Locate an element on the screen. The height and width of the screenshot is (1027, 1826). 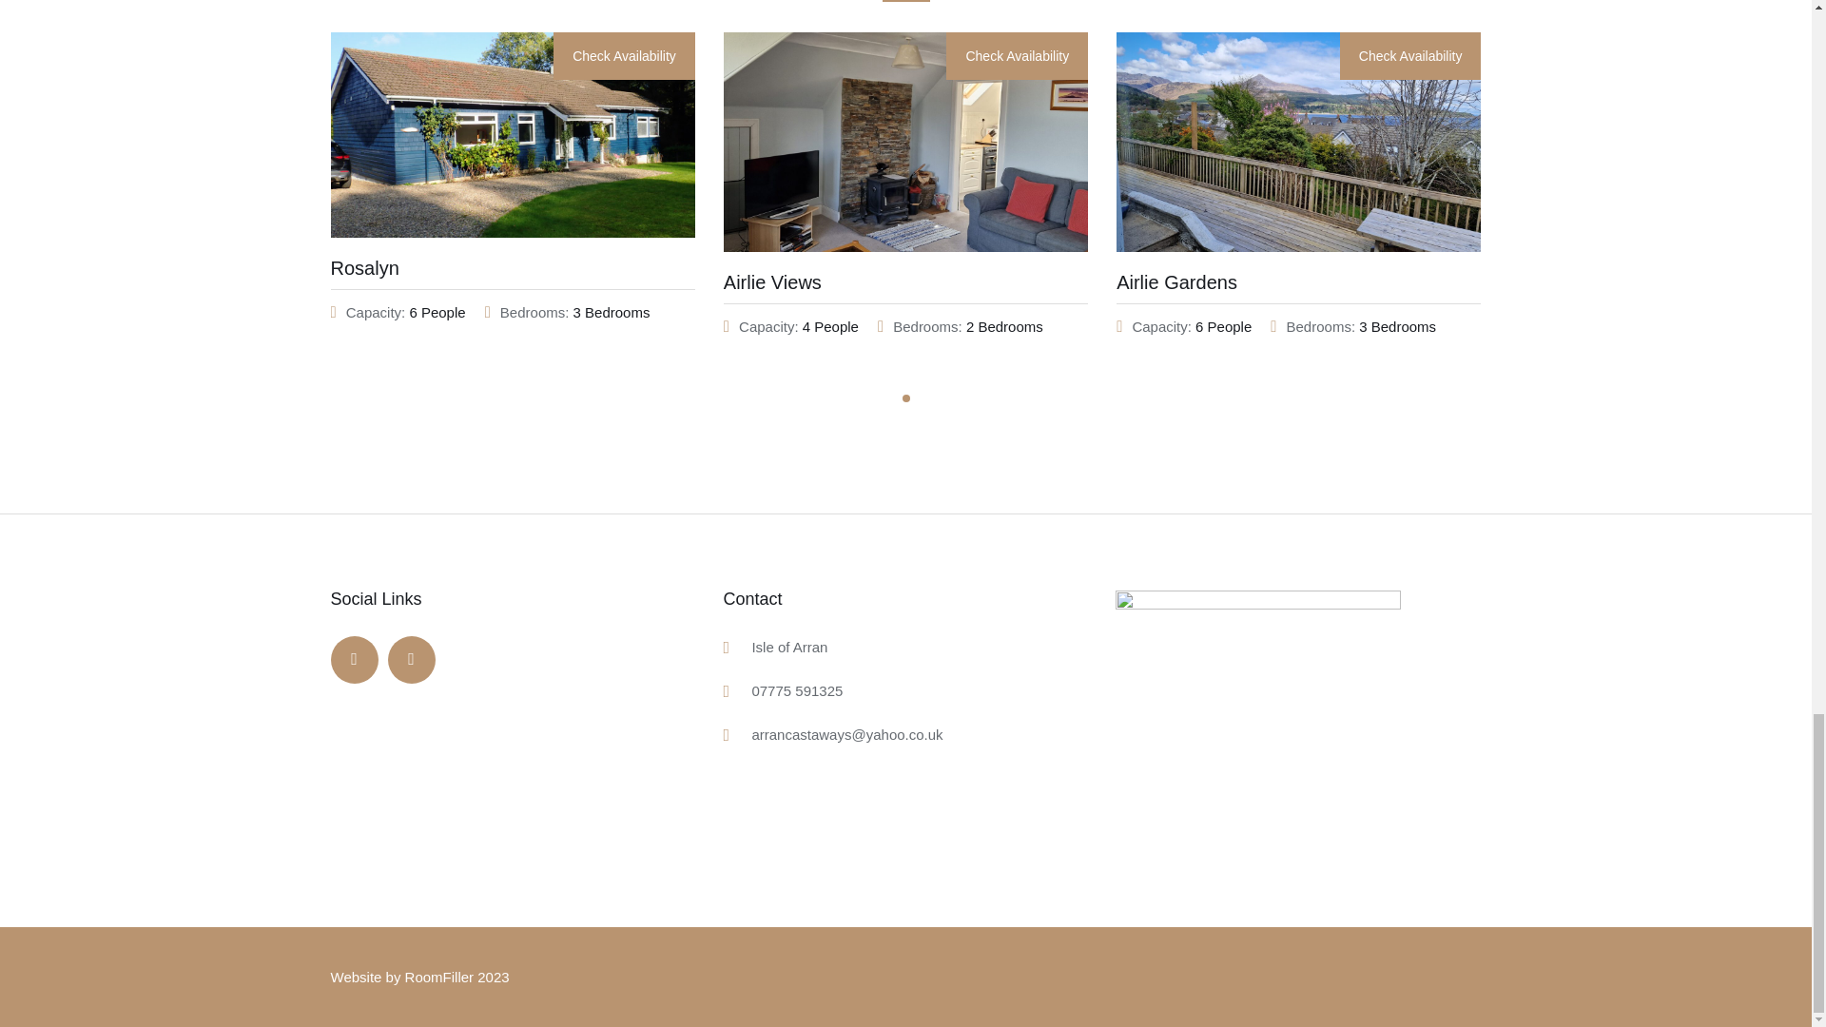
Rosalyn is located at coordinates (365, 268).